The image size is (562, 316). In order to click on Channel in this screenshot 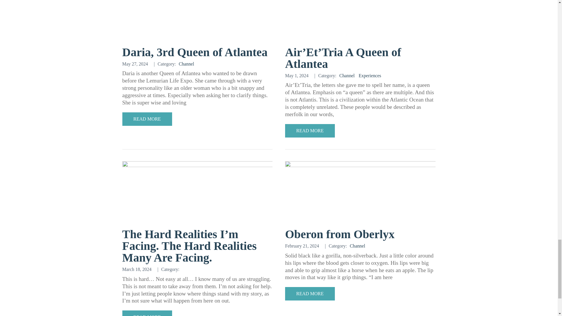, I will do `click(347, 75)`.